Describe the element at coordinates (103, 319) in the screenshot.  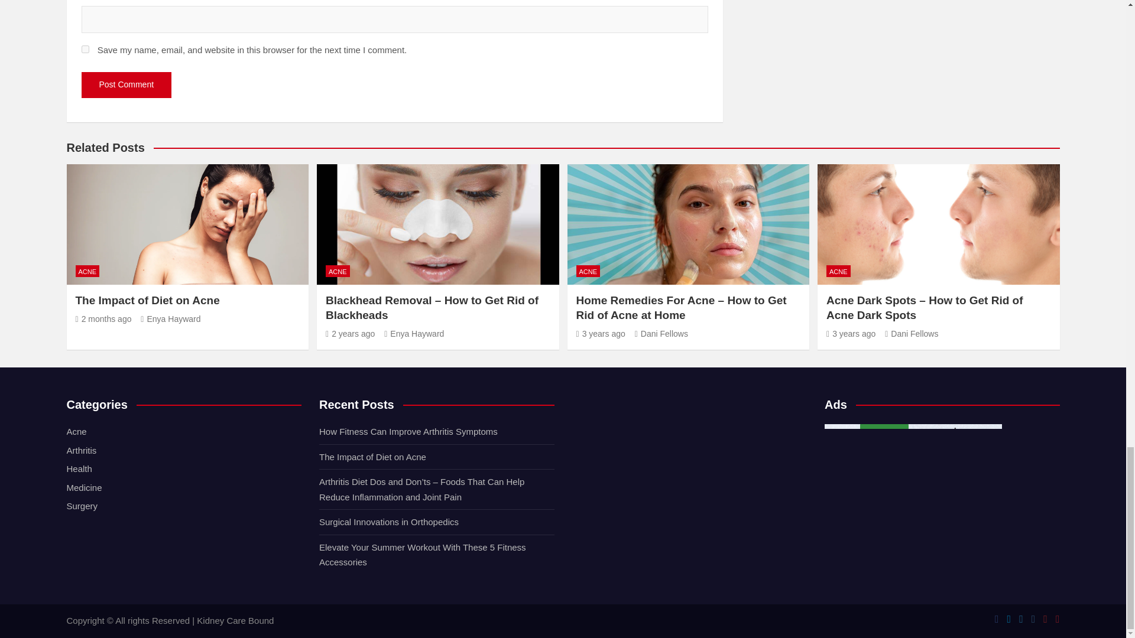
I see `The Impact of Diet on Acne` at that location.